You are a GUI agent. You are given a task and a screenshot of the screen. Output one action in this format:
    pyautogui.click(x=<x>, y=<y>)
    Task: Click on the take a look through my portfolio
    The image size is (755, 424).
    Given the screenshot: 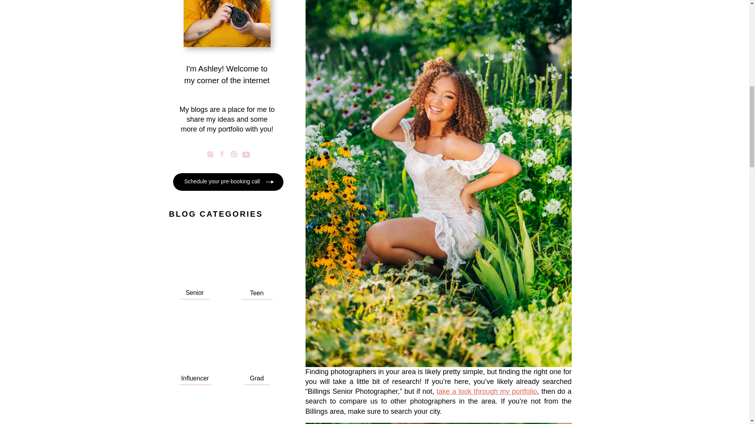 What is the action you would take?
    pyautogui.click(x=486, y=391)
    